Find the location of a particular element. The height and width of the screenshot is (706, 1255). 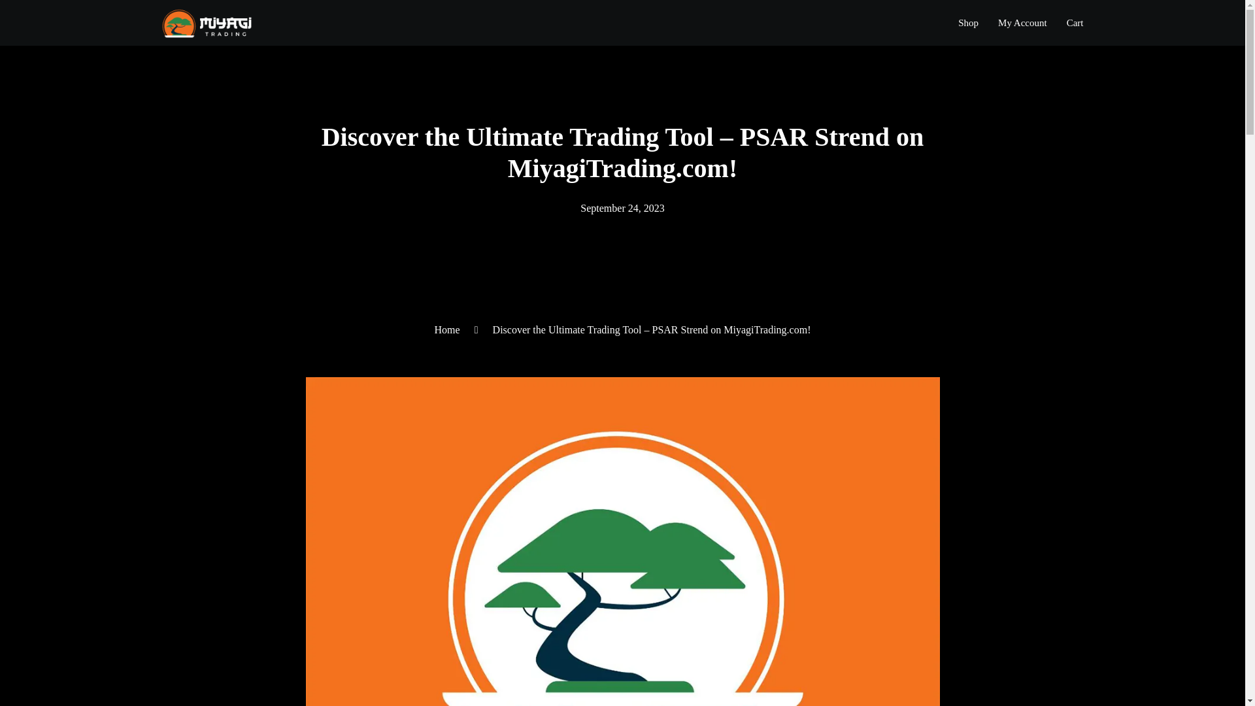

My Account is located at coordinates (1022, 22).